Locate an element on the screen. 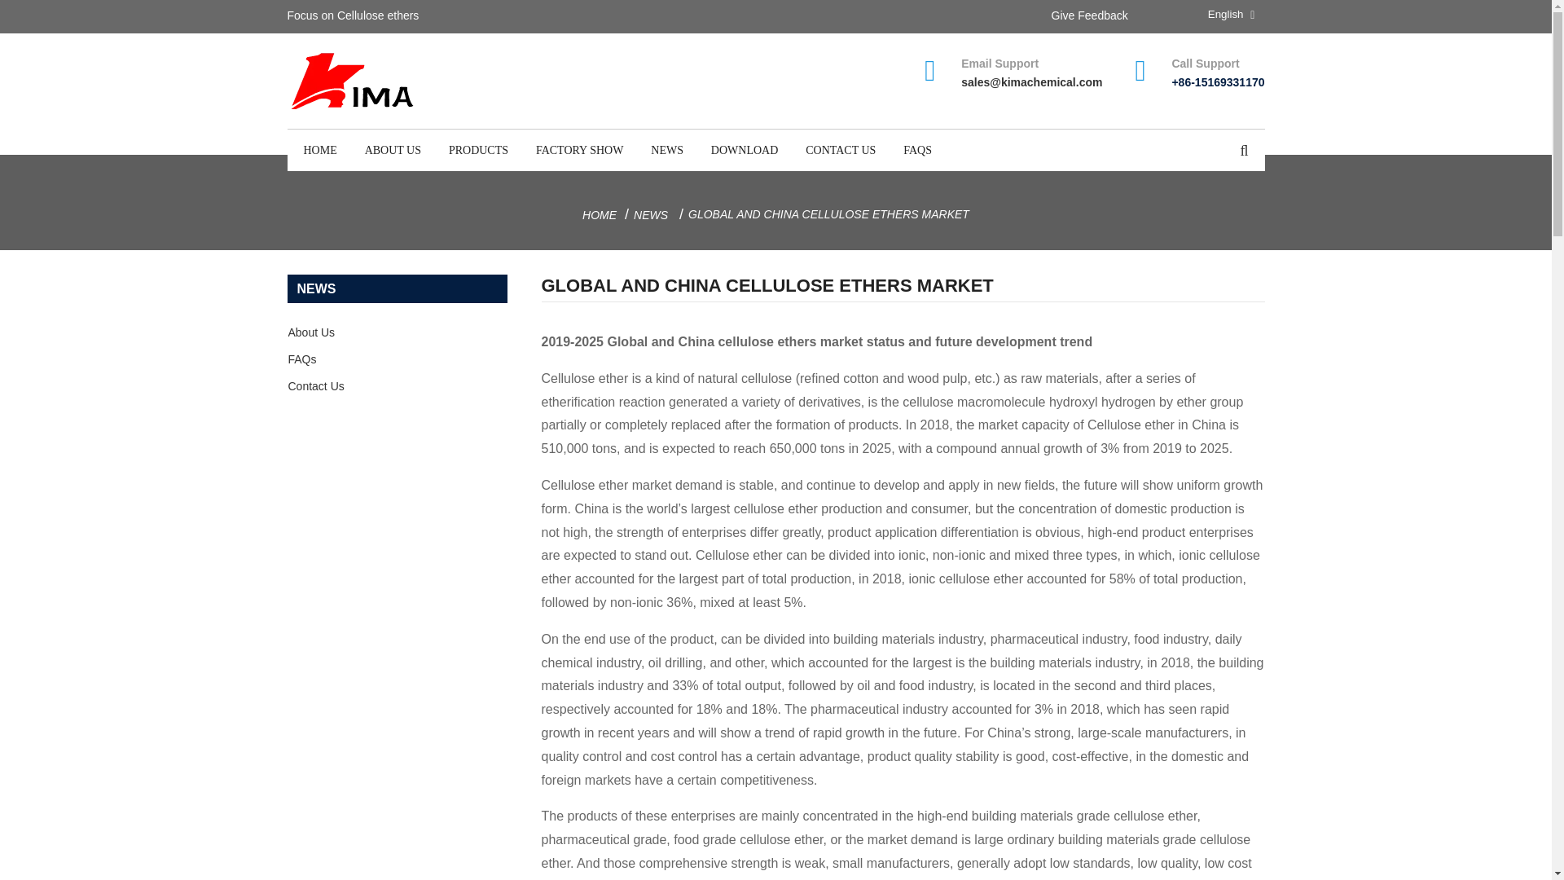 The height and width of the screenshot is (880, 1564). HOME is located at coordinates (319, 150).